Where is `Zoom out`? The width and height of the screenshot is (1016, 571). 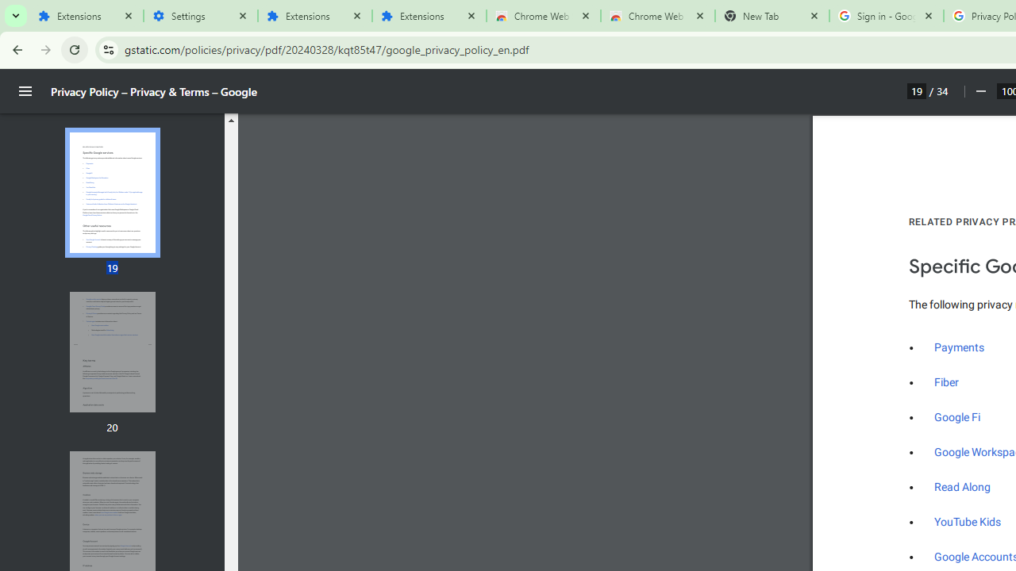
Zoom out is located at coordinates (979, 91).